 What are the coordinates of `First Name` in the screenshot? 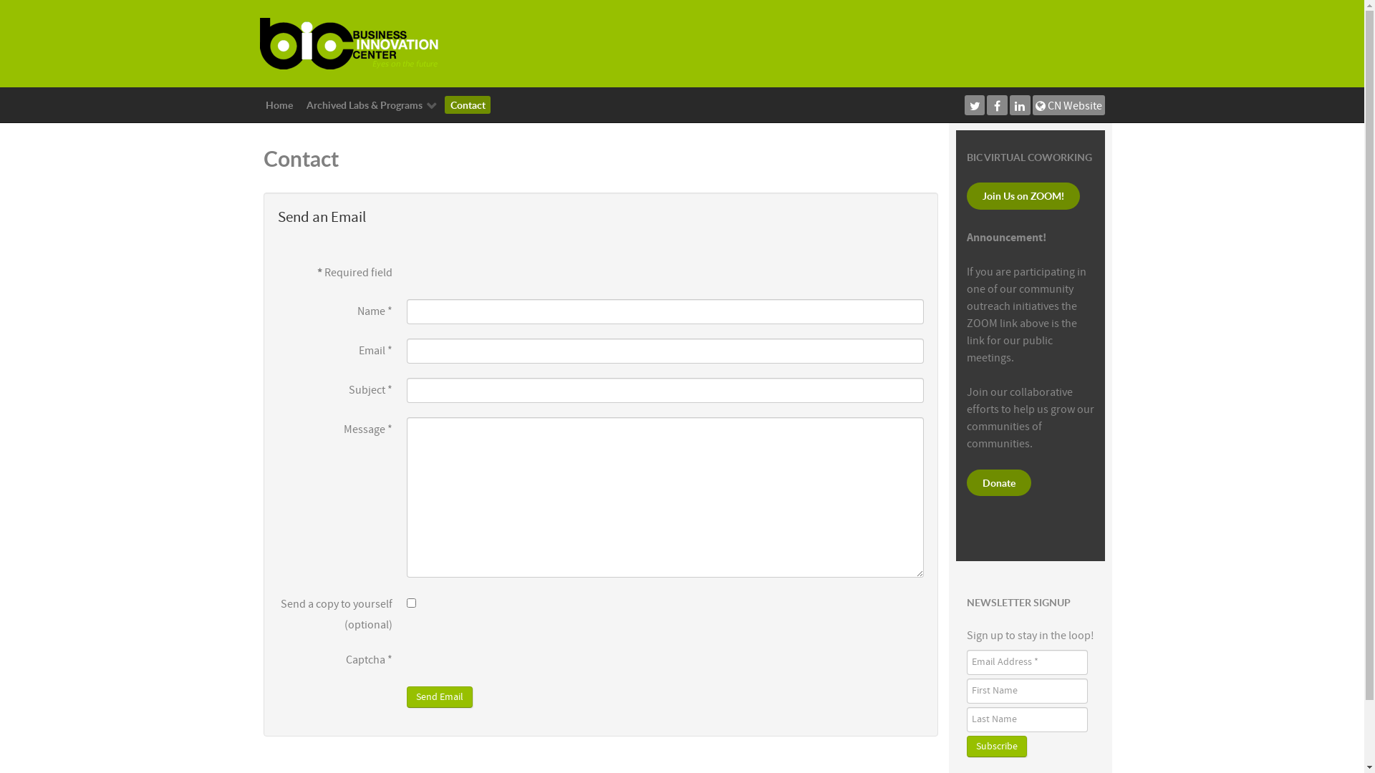 It's located at (1027, 691).